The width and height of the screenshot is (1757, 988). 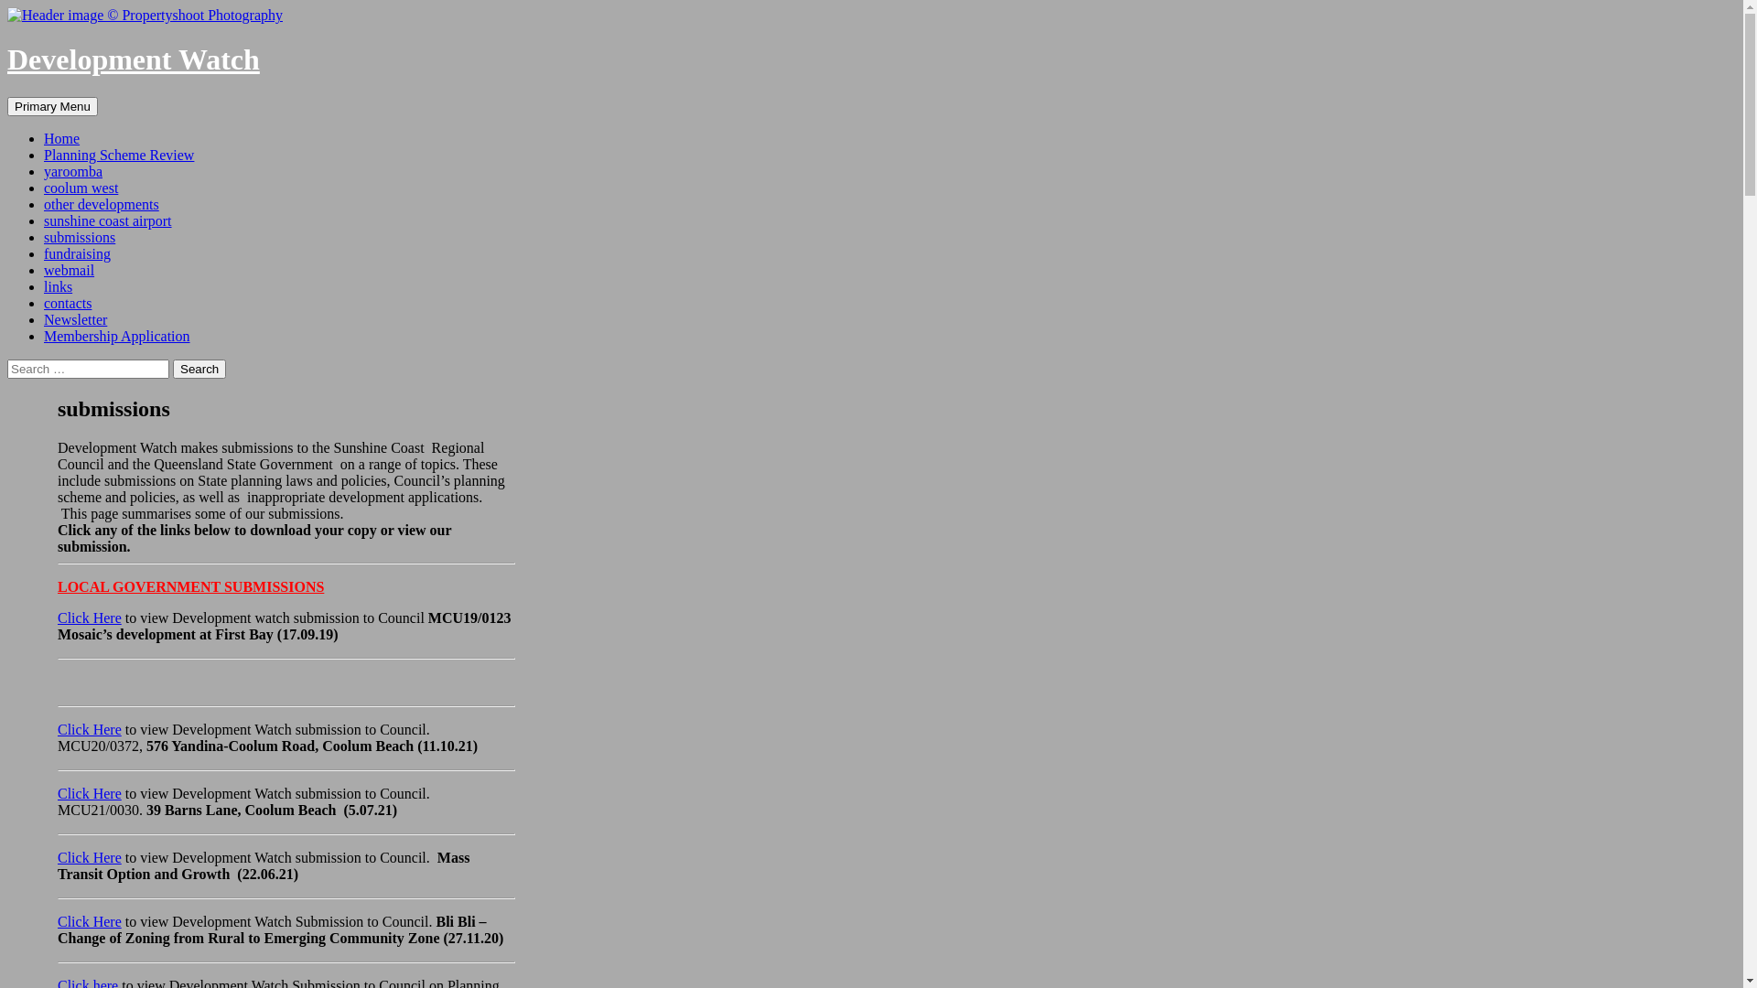 What do you see at coordinates (90, 922) in the screenshot?
I see `Click Here` at bounding box center [90, 922].